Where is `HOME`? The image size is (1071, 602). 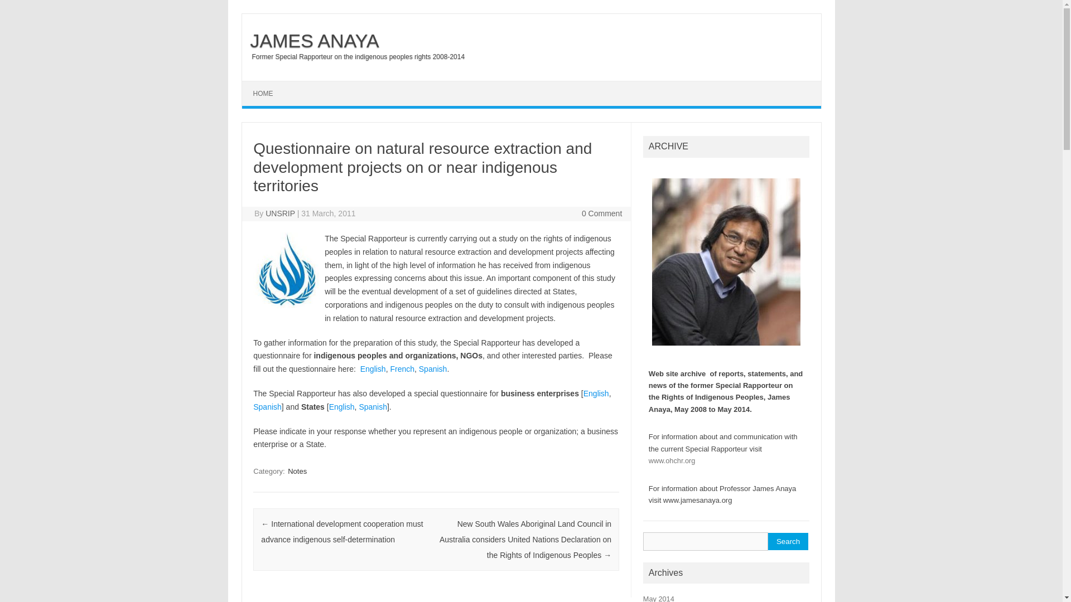 HOME is located at coordinates (263, 94).